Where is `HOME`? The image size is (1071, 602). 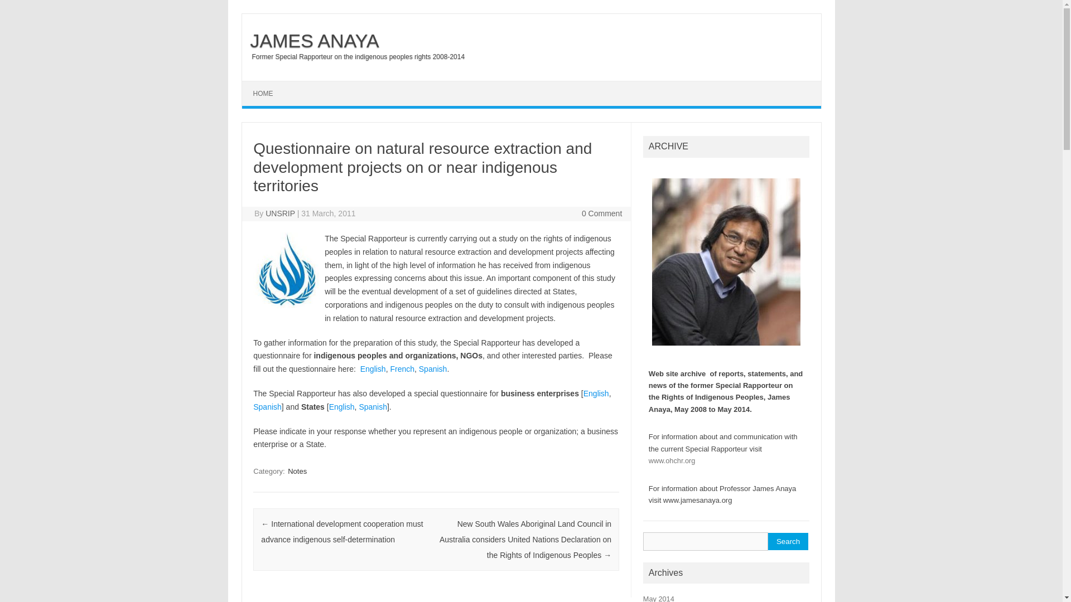 HOME is located at coordinates (263, 94).